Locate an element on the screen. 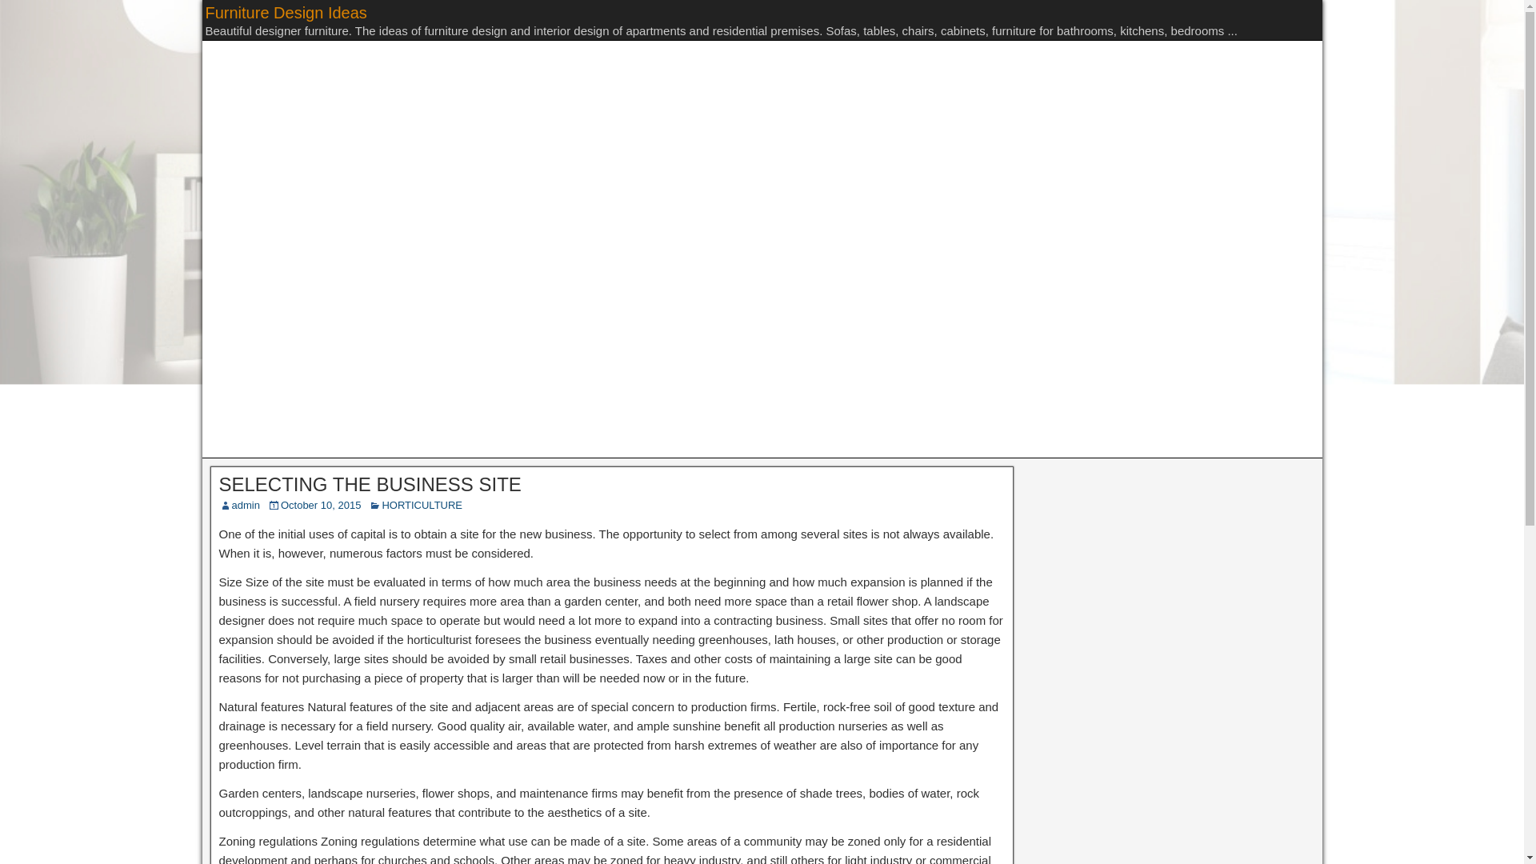 The width and height of the screenshot is (1536, 864). October 10, 2015 is located at coordinates (321, 506).